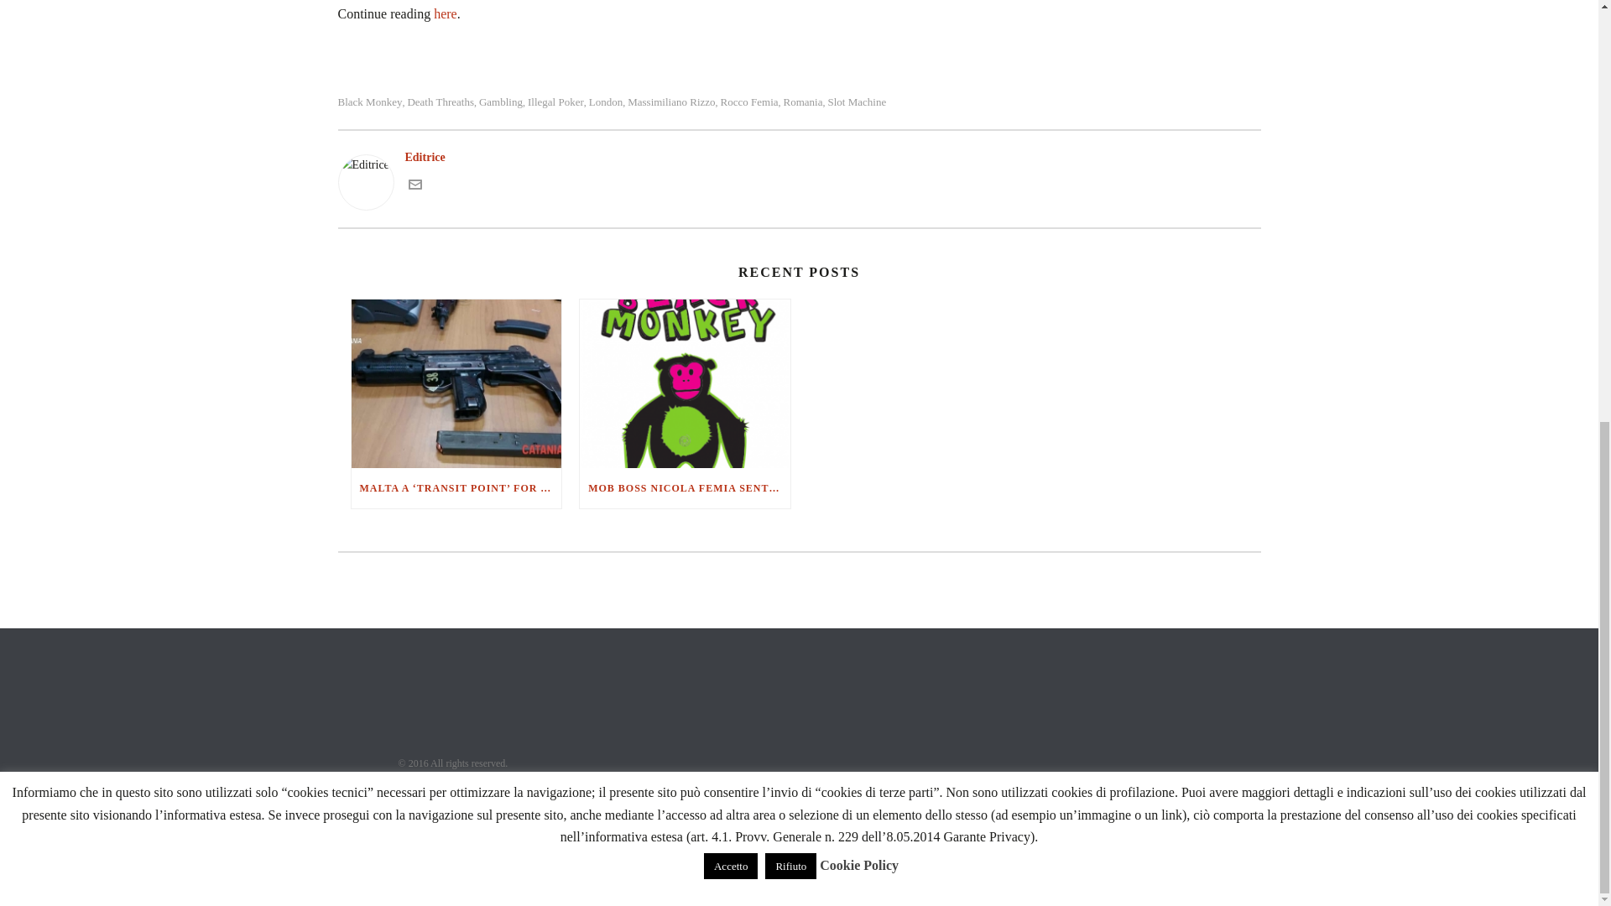 The width and height of the screenshot is (1611, 906). I want to click on Death Threaths, so click(440, 102).